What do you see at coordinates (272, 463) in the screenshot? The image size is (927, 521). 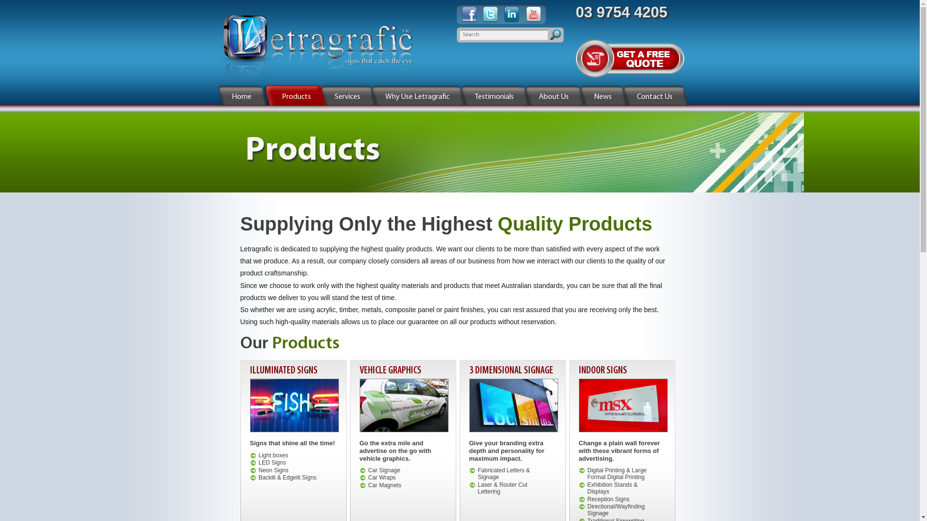 I see `LED Signs` at bounding box center [272, 463].